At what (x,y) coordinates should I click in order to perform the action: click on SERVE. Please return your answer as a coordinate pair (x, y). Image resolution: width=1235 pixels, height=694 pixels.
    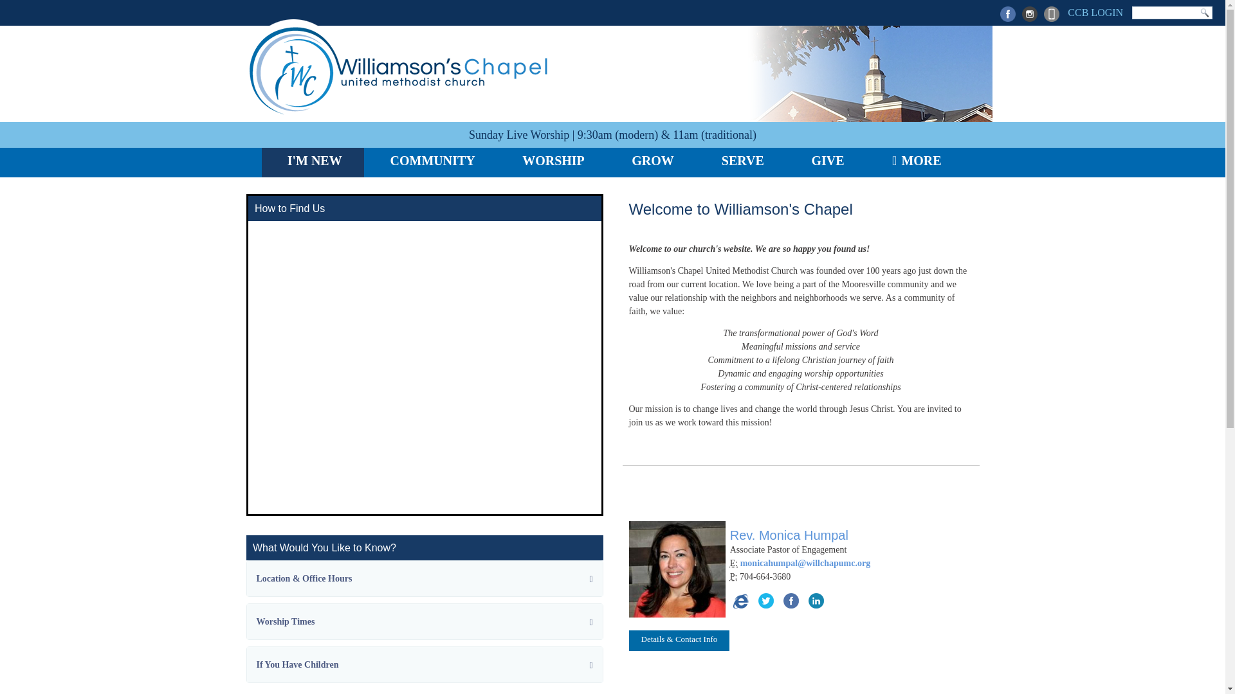
    Looking at the image, I should click on (741, 163).